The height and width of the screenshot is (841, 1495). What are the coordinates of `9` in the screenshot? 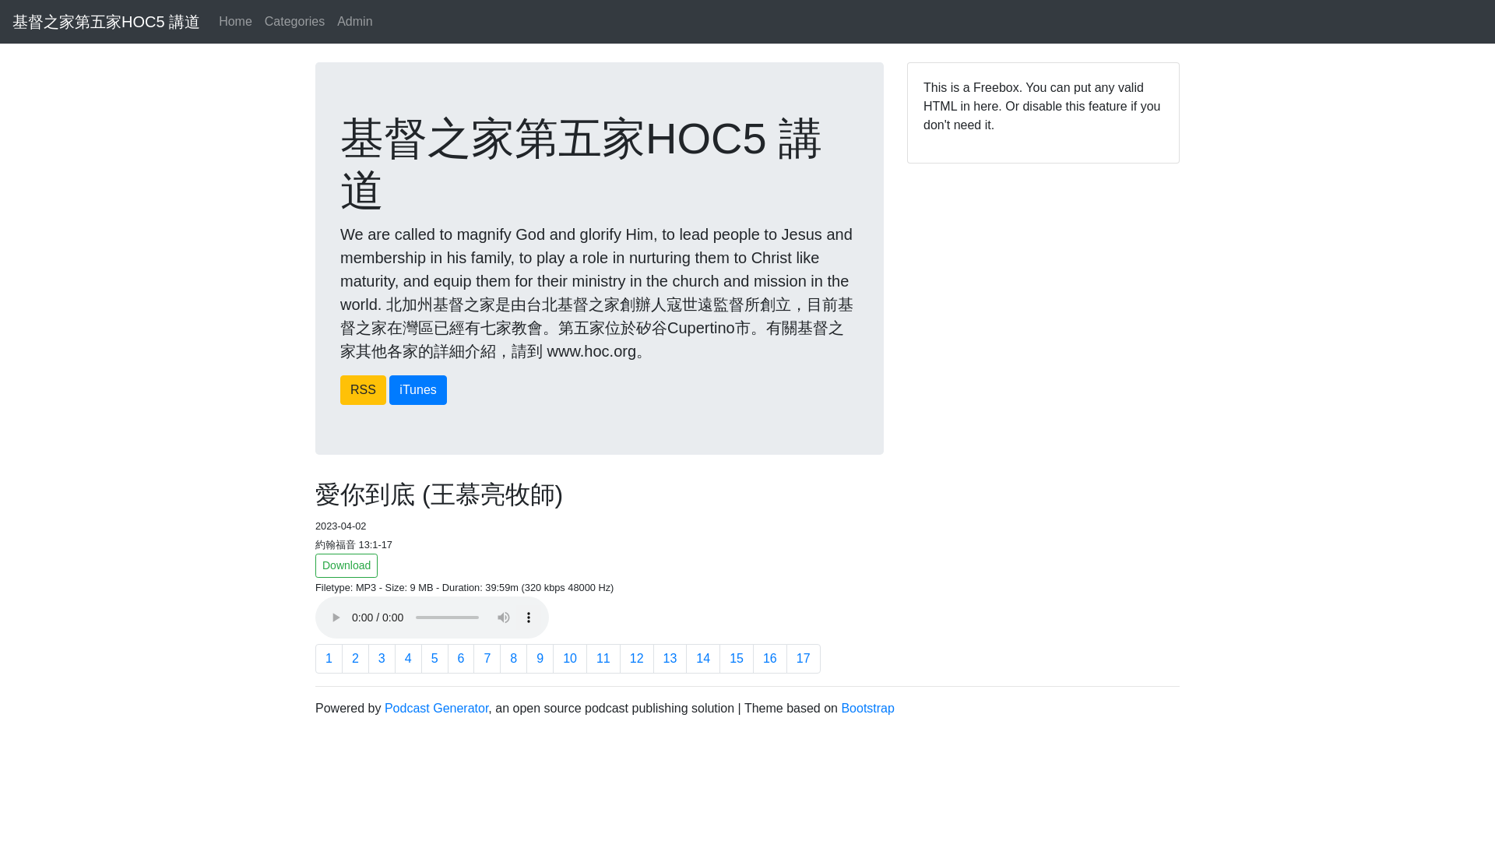 It's located at (539, 659).